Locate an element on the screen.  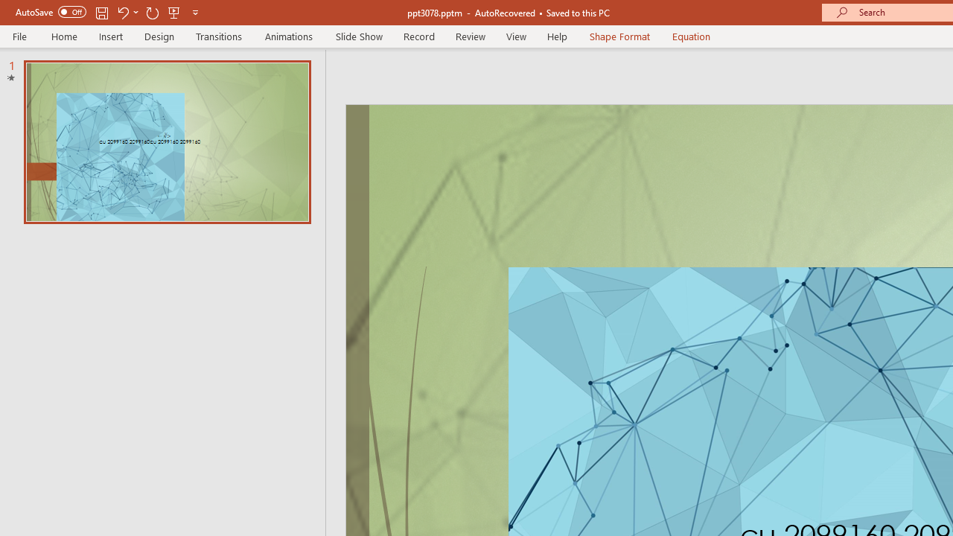
Equation is located at coordinates (691, 36).